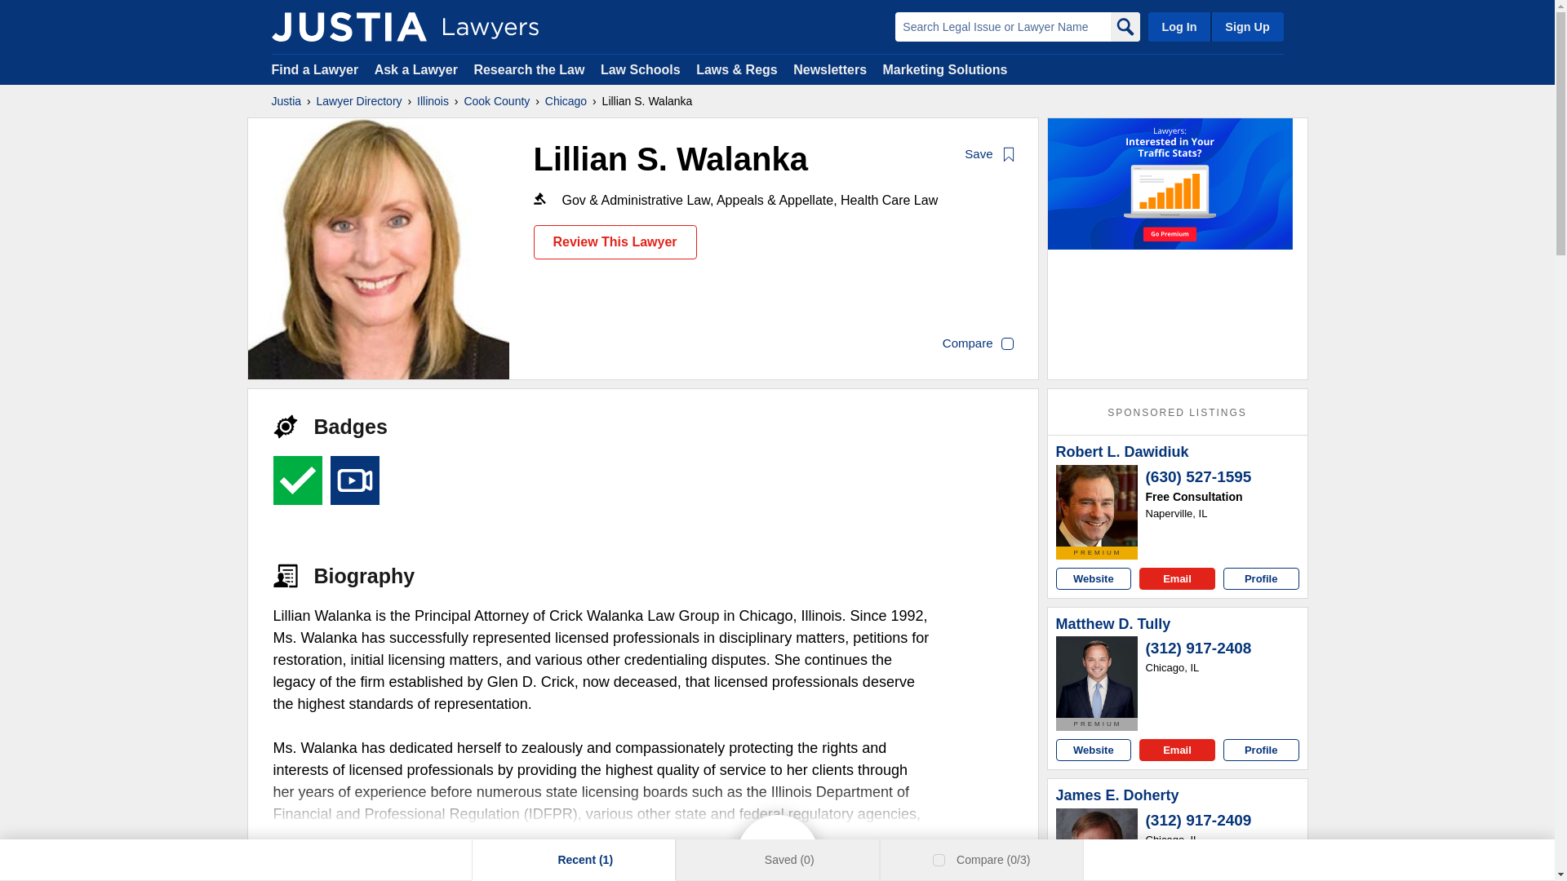  What do you see at coordinates (1179, 26) in the screenshot?
I see `Log In` at bounding box center [1179, 26].